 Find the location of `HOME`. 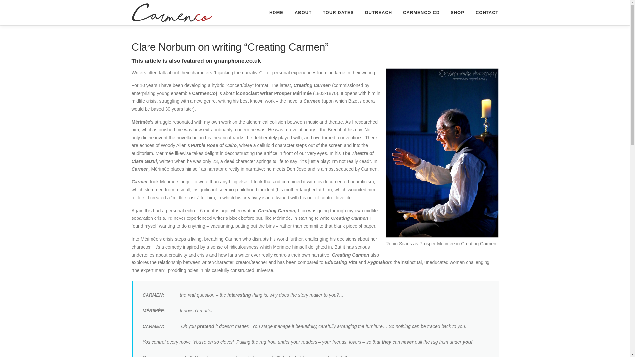

HOME is located at coordinates (276, 12).